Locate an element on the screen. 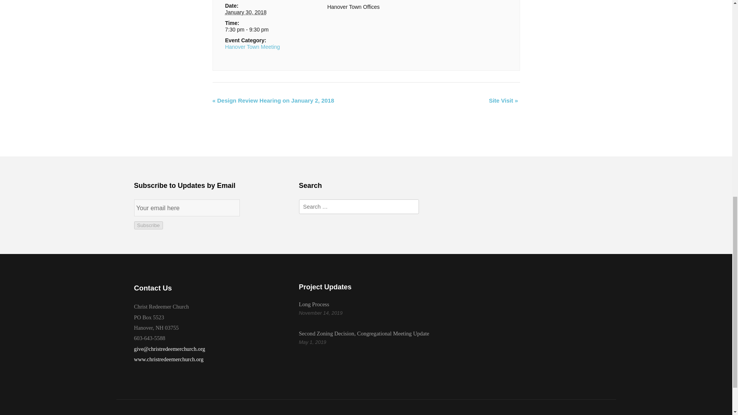 The height and width of the screenshot is (415, 738). Subscribe is located at coordinates (148, 225).